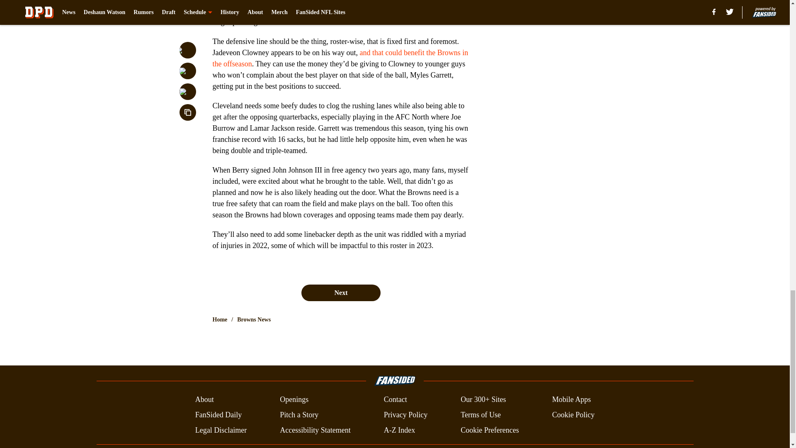  I want to click on Pitch a Story, so click(299, 415).